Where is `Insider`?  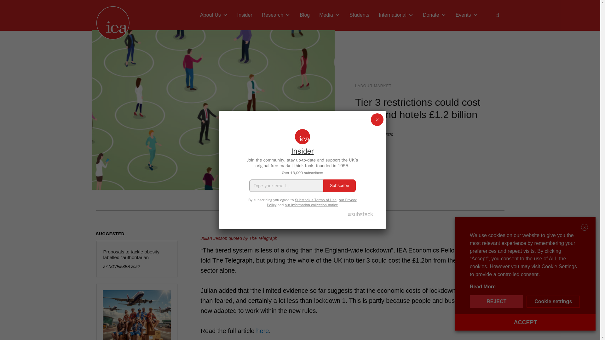 Insider is located at coordinates (245, 15).